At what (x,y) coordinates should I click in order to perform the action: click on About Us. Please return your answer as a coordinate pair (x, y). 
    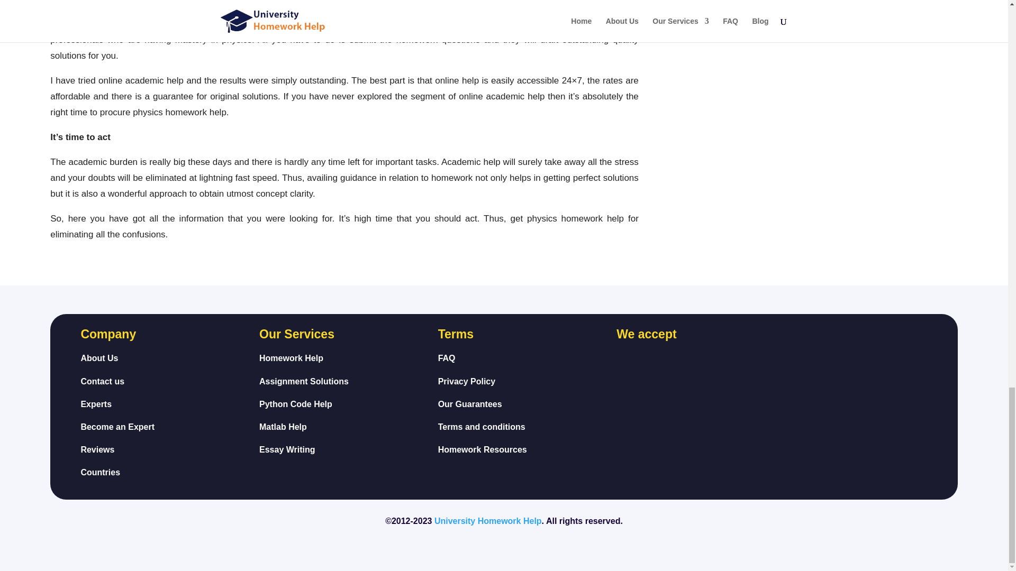
    Looking at the image, I should click on (98, 357).